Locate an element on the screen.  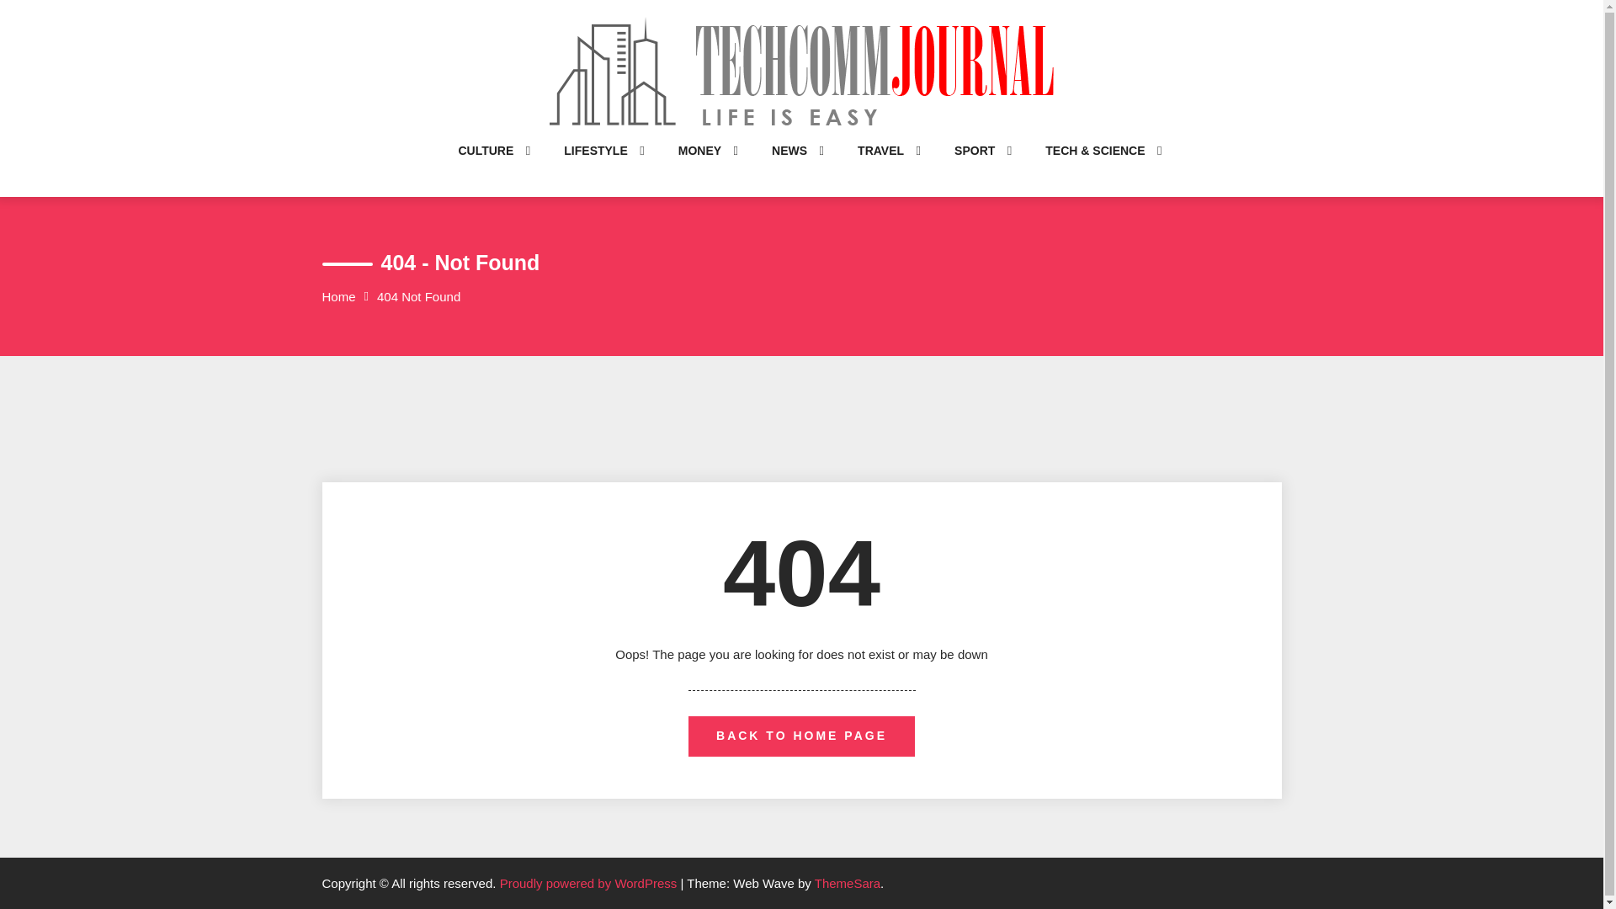
LIFESTYLE is located at coordinates (595, 167).